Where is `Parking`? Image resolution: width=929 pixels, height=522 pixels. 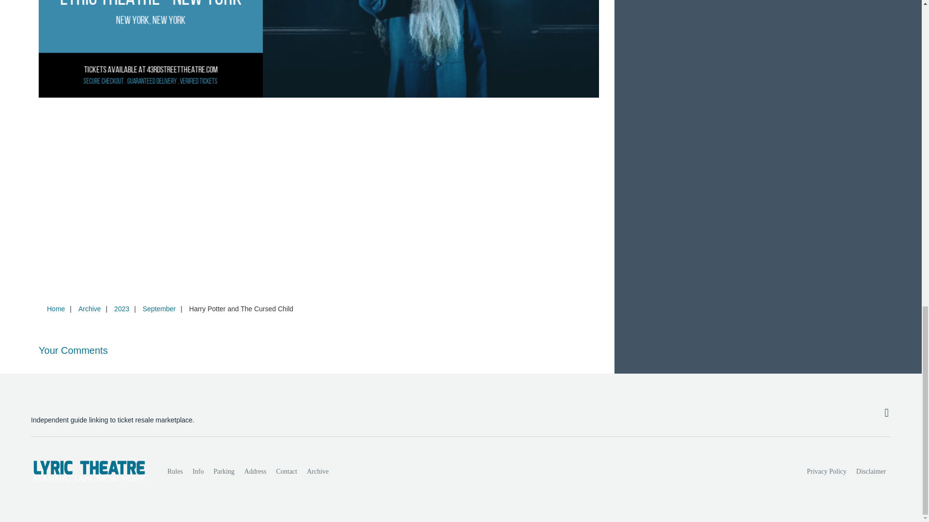 Parking is located at coordinates (224, 471).